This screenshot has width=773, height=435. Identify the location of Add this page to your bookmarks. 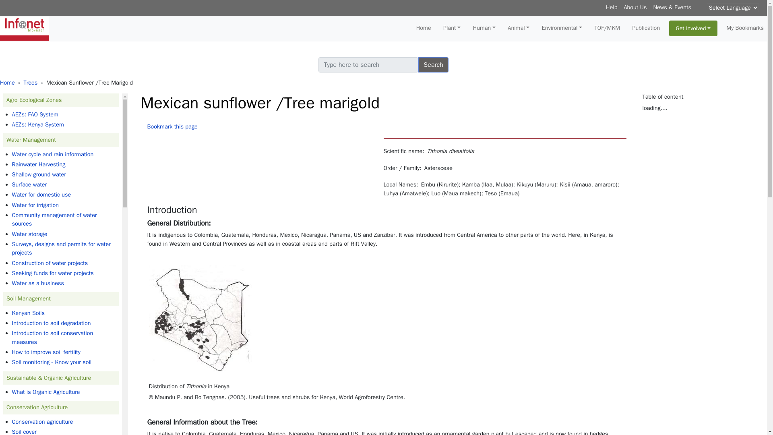
(172, 126).